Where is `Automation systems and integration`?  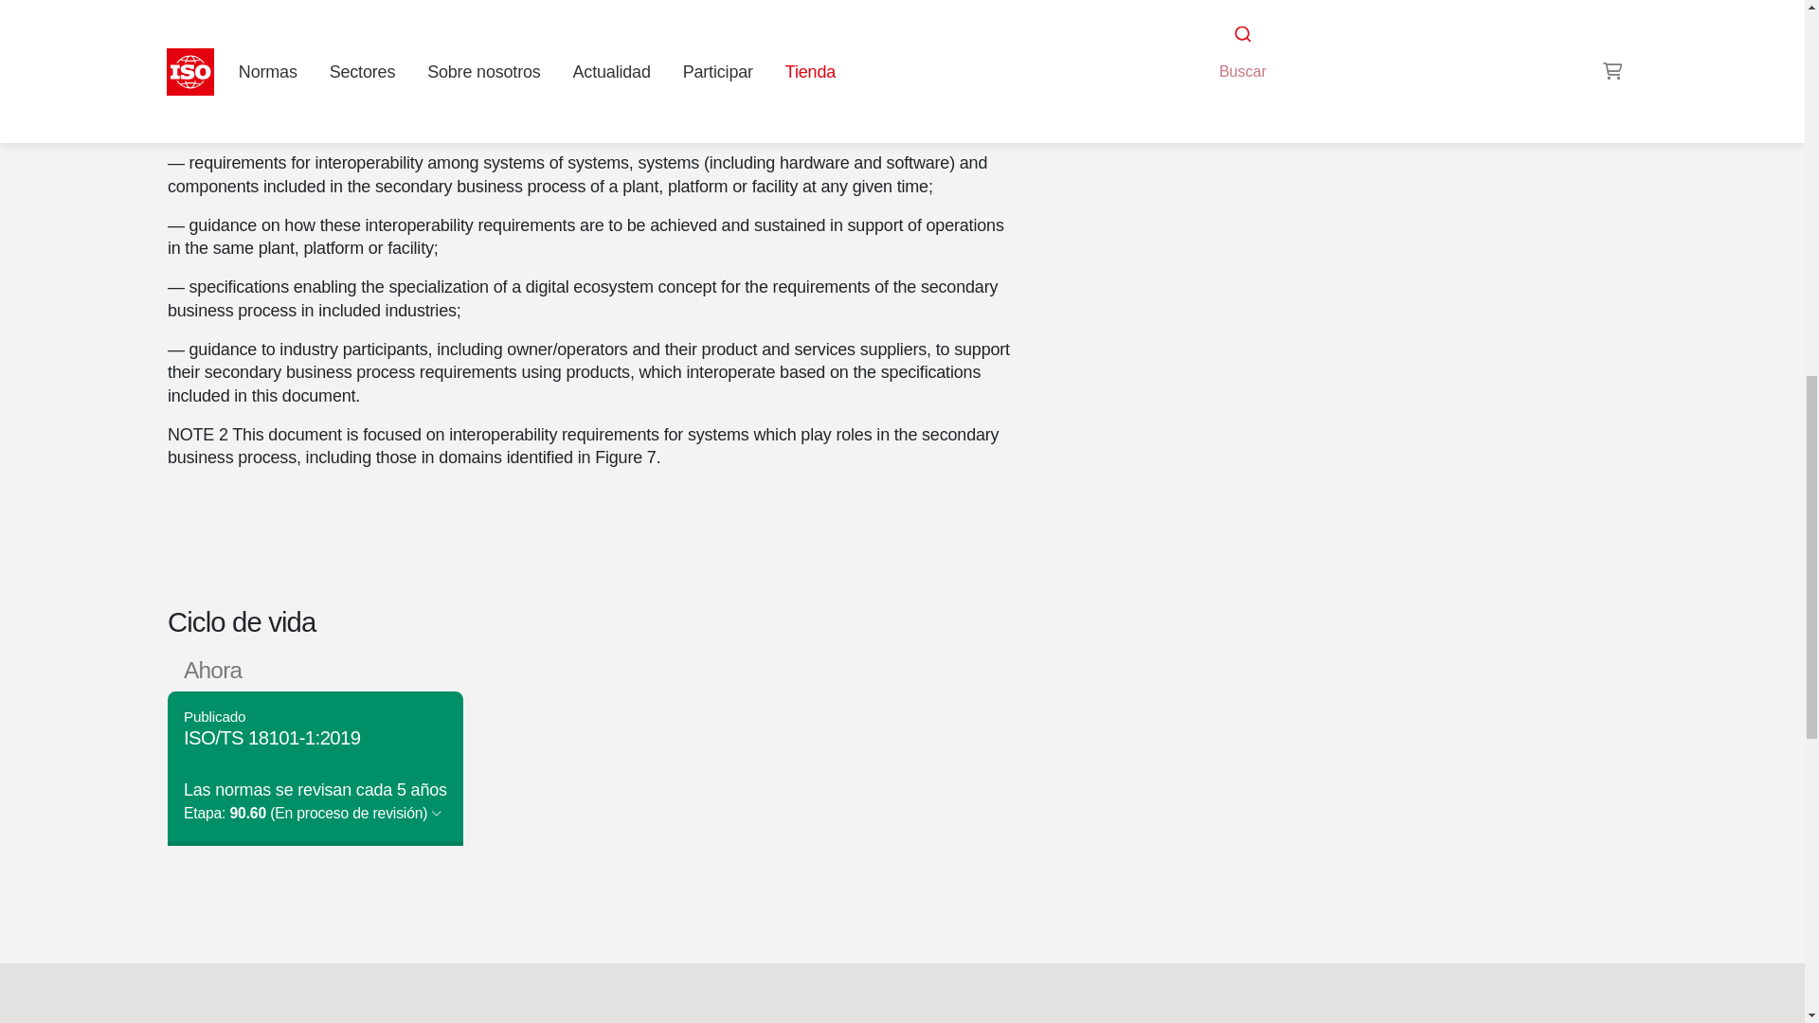 Automation systems and integration is located at coordinates (1340, 28).